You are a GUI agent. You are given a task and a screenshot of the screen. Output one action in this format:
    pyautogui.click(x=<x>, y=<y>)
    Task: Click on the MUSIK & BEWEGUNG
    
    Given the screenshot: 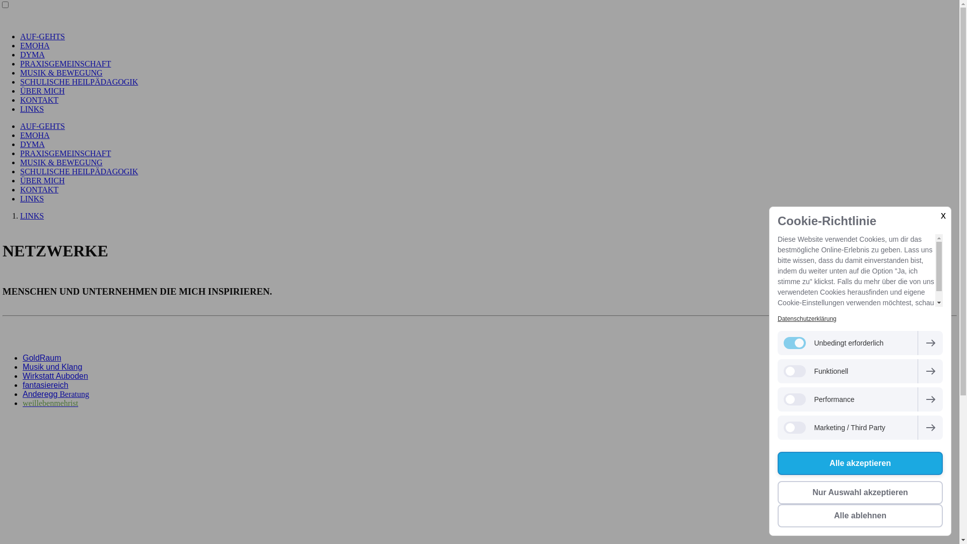 What is the action you would take?
    pyautogui.click(x=61, y=162)
    